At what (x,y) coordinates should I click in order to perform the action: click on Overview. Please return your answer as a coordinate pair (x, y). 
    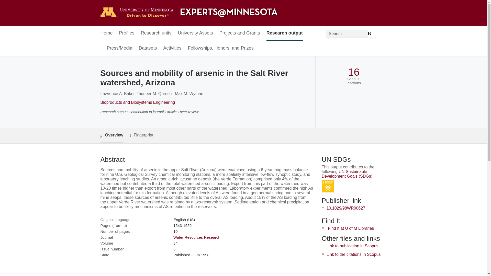
    Looking at the image, I should click on (111, 135).